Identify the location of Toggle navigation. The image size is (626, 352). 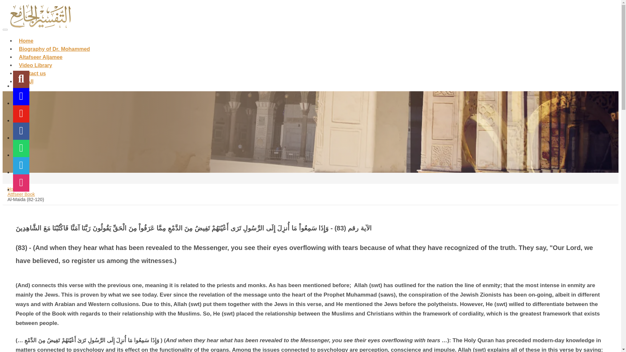
(5, 29).